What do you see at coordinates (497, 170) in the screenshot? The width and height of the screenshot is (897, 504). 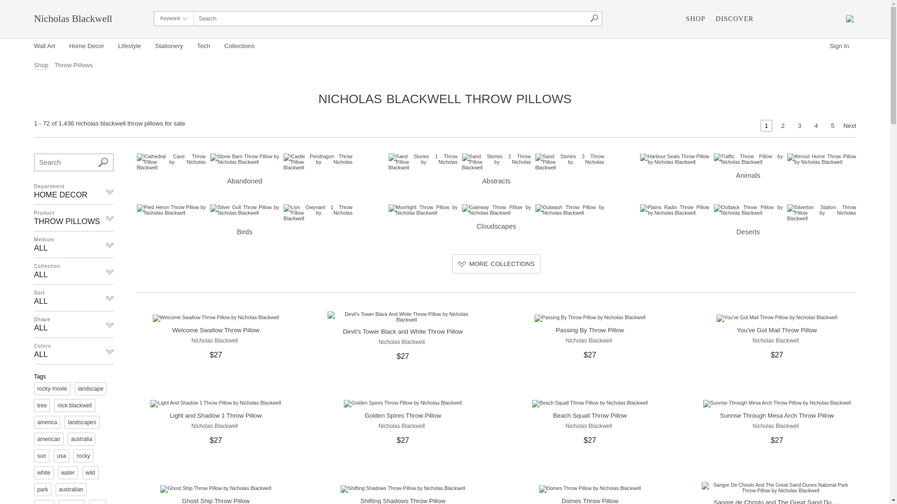 I see `Abstracts` at bounding box center [497, 170].